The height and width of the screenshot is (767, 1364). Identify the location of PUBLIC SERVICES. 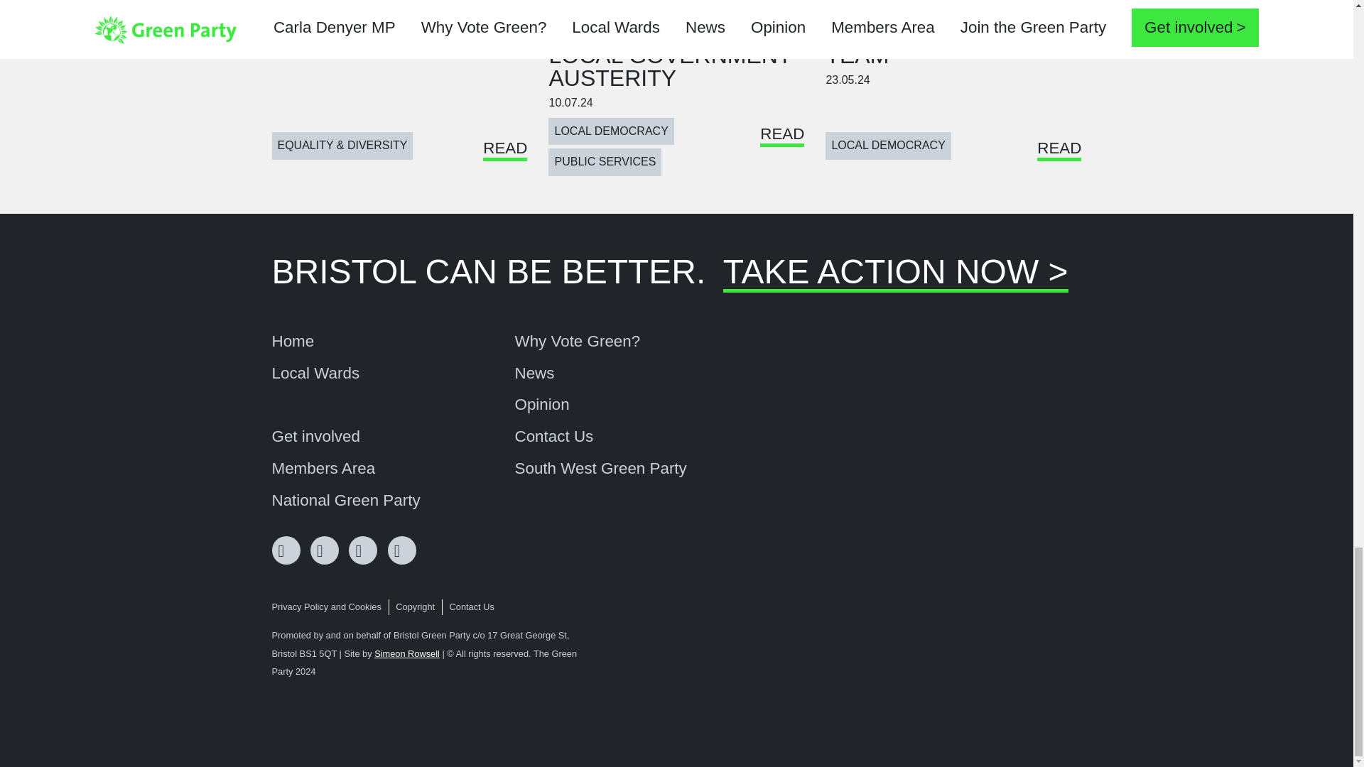
(605, 162).